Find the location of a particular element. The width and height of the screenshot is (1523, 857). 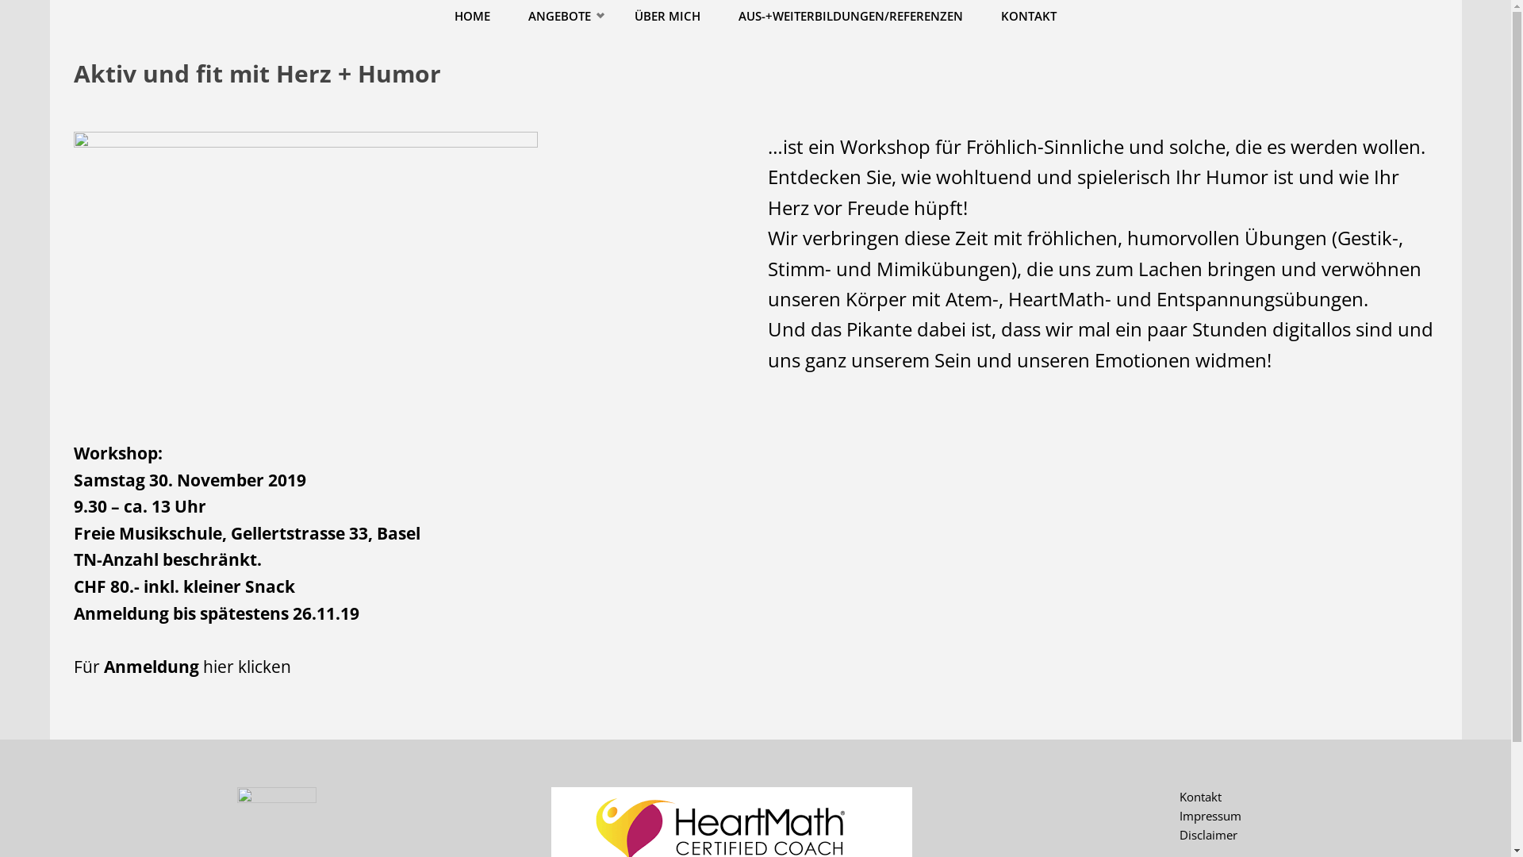

Kontakt is located at coordinates (1201, 797).